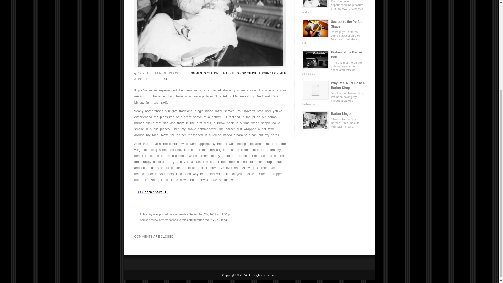 The height and width of the screenshot is (283, 503). Describe the element at coordinates (333, 24) in the screenshot. I see `Secrets to the Perfect Shave` at that location.